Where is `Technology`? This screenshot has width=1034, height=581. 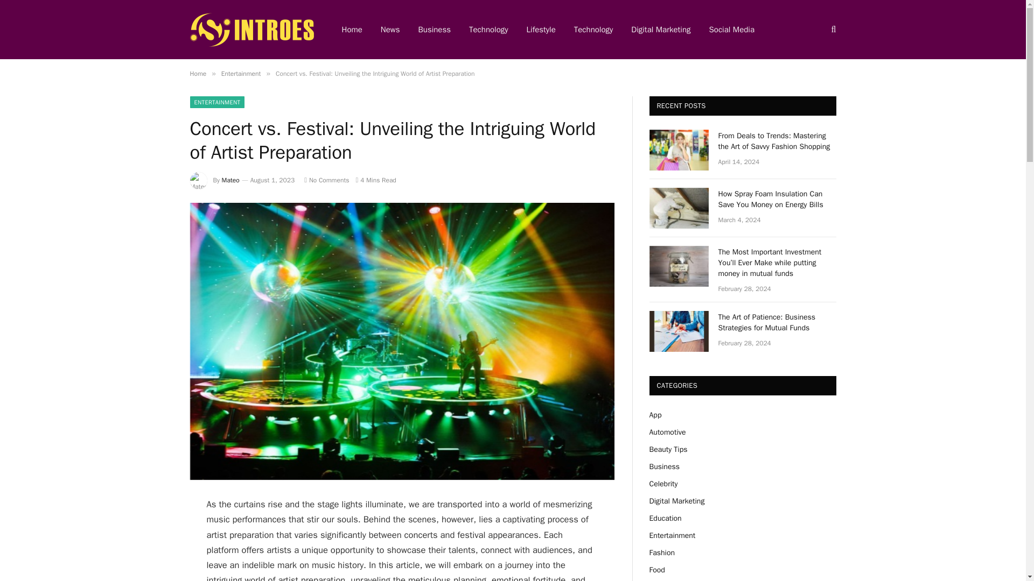 Technology is located at coordinates (489, 30).